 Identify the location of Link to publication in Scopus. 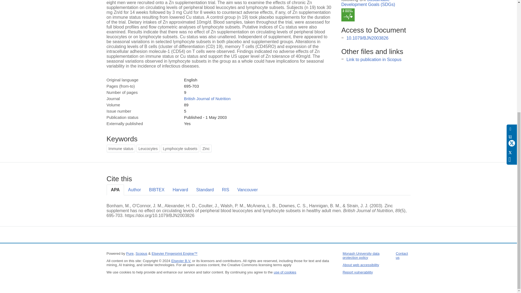
(374, 59).